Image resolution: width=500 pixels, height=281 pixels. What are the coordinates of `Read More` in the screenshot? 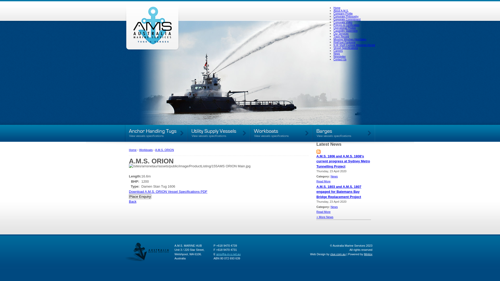 It's located at (323, 181).